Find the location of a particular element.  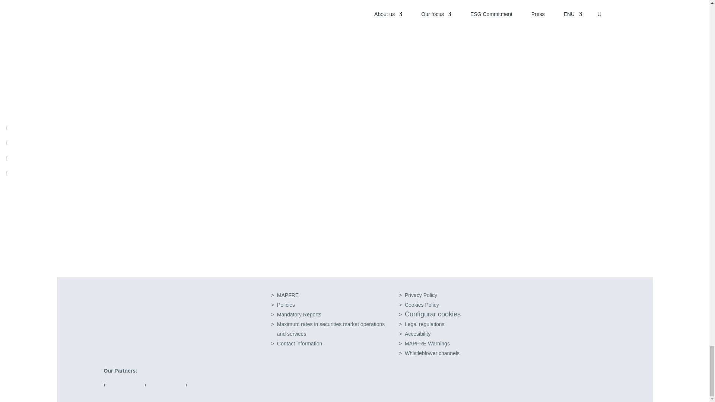

MAPFRE Warnings is located at coordinates (288, 295).